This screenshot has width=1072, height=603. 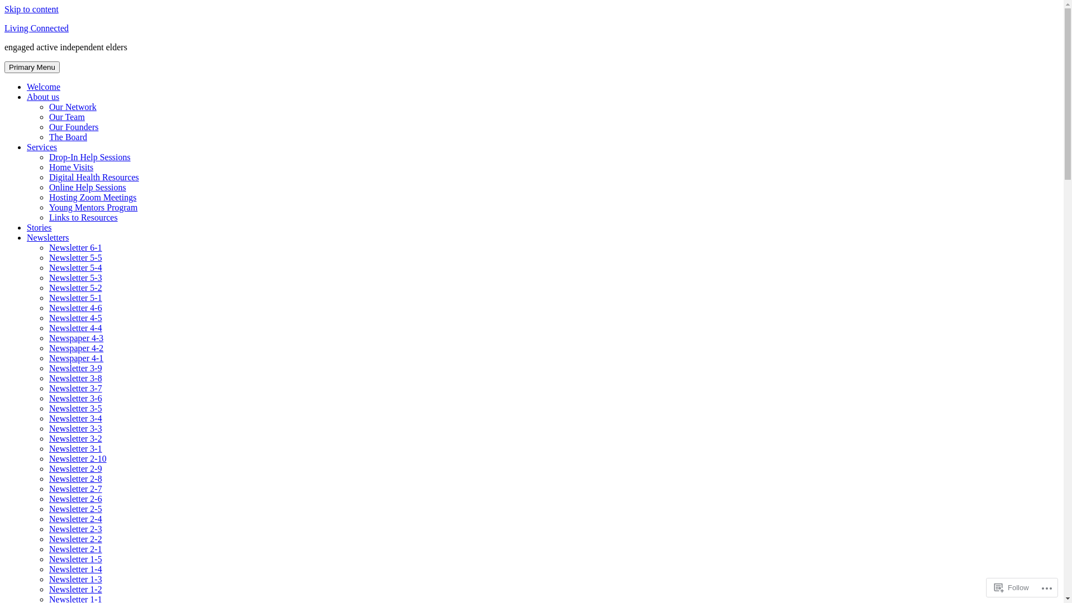 I want to click on Newsletter 5-2, so click(x=76, y=288).